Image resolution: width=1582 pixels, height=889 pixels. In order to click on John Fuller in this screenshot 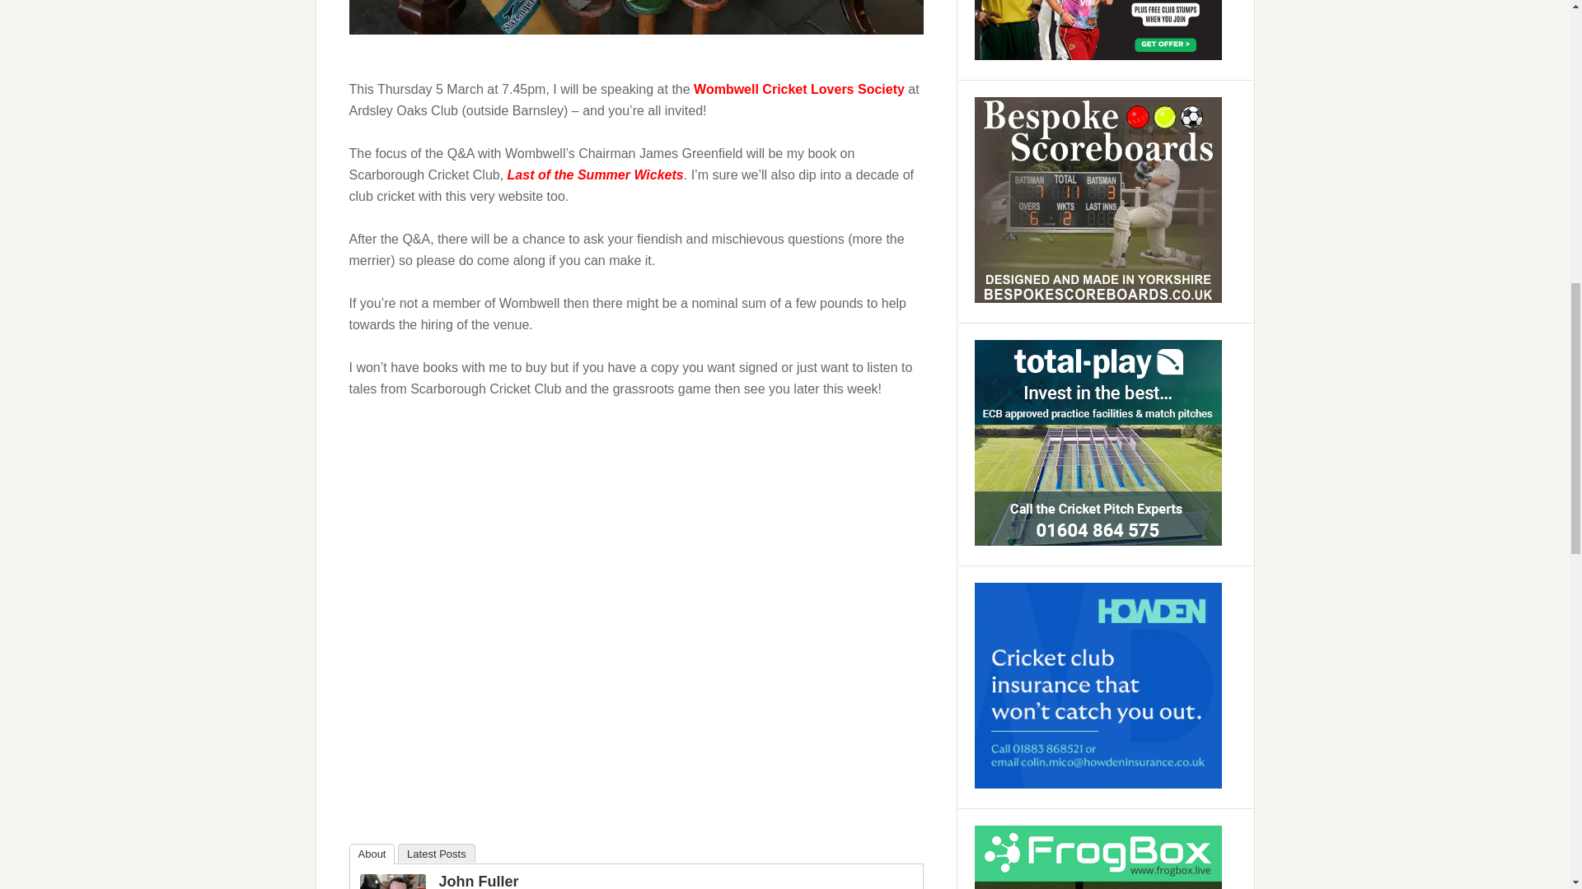, I will do `click(478, 881)`.